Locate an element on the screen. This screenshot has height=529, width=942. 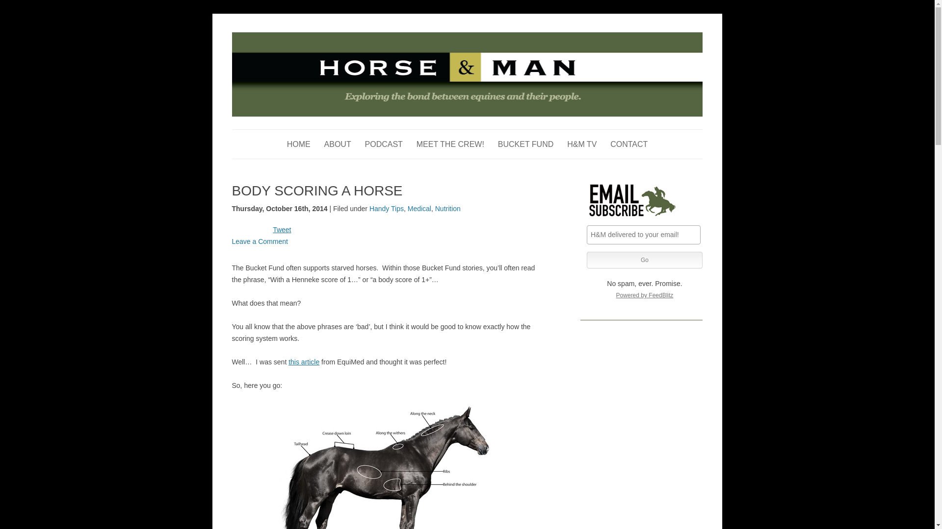
Tweet is located at coordinates (282, 230).